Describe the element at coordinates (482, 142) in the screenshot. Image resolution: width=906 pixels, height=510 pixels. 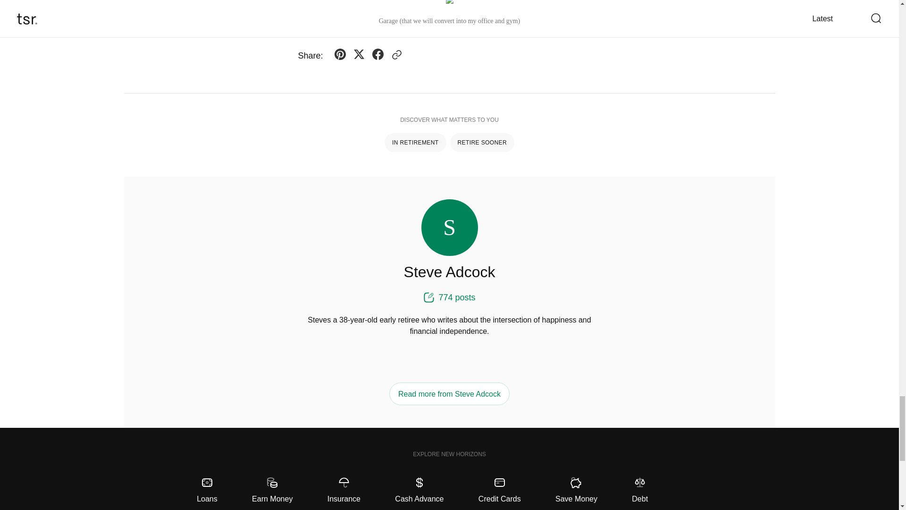
I see `RETIRE SOONER` at that location.